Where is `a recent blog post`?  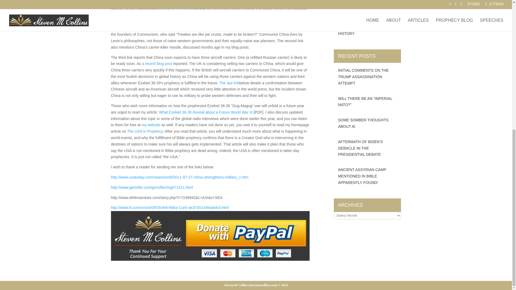
a recent blog post is located at coordinates (157, 63).